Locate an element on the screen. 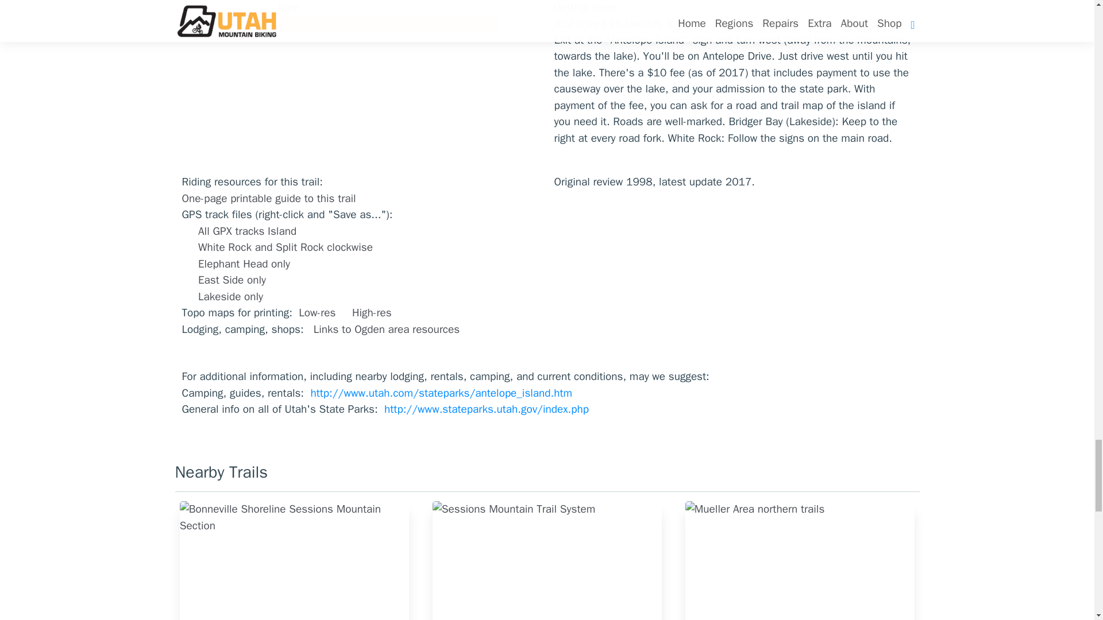 This screenshot has height=620, width=1103. All GPX tracks Island is located at coordinates (247, 231).